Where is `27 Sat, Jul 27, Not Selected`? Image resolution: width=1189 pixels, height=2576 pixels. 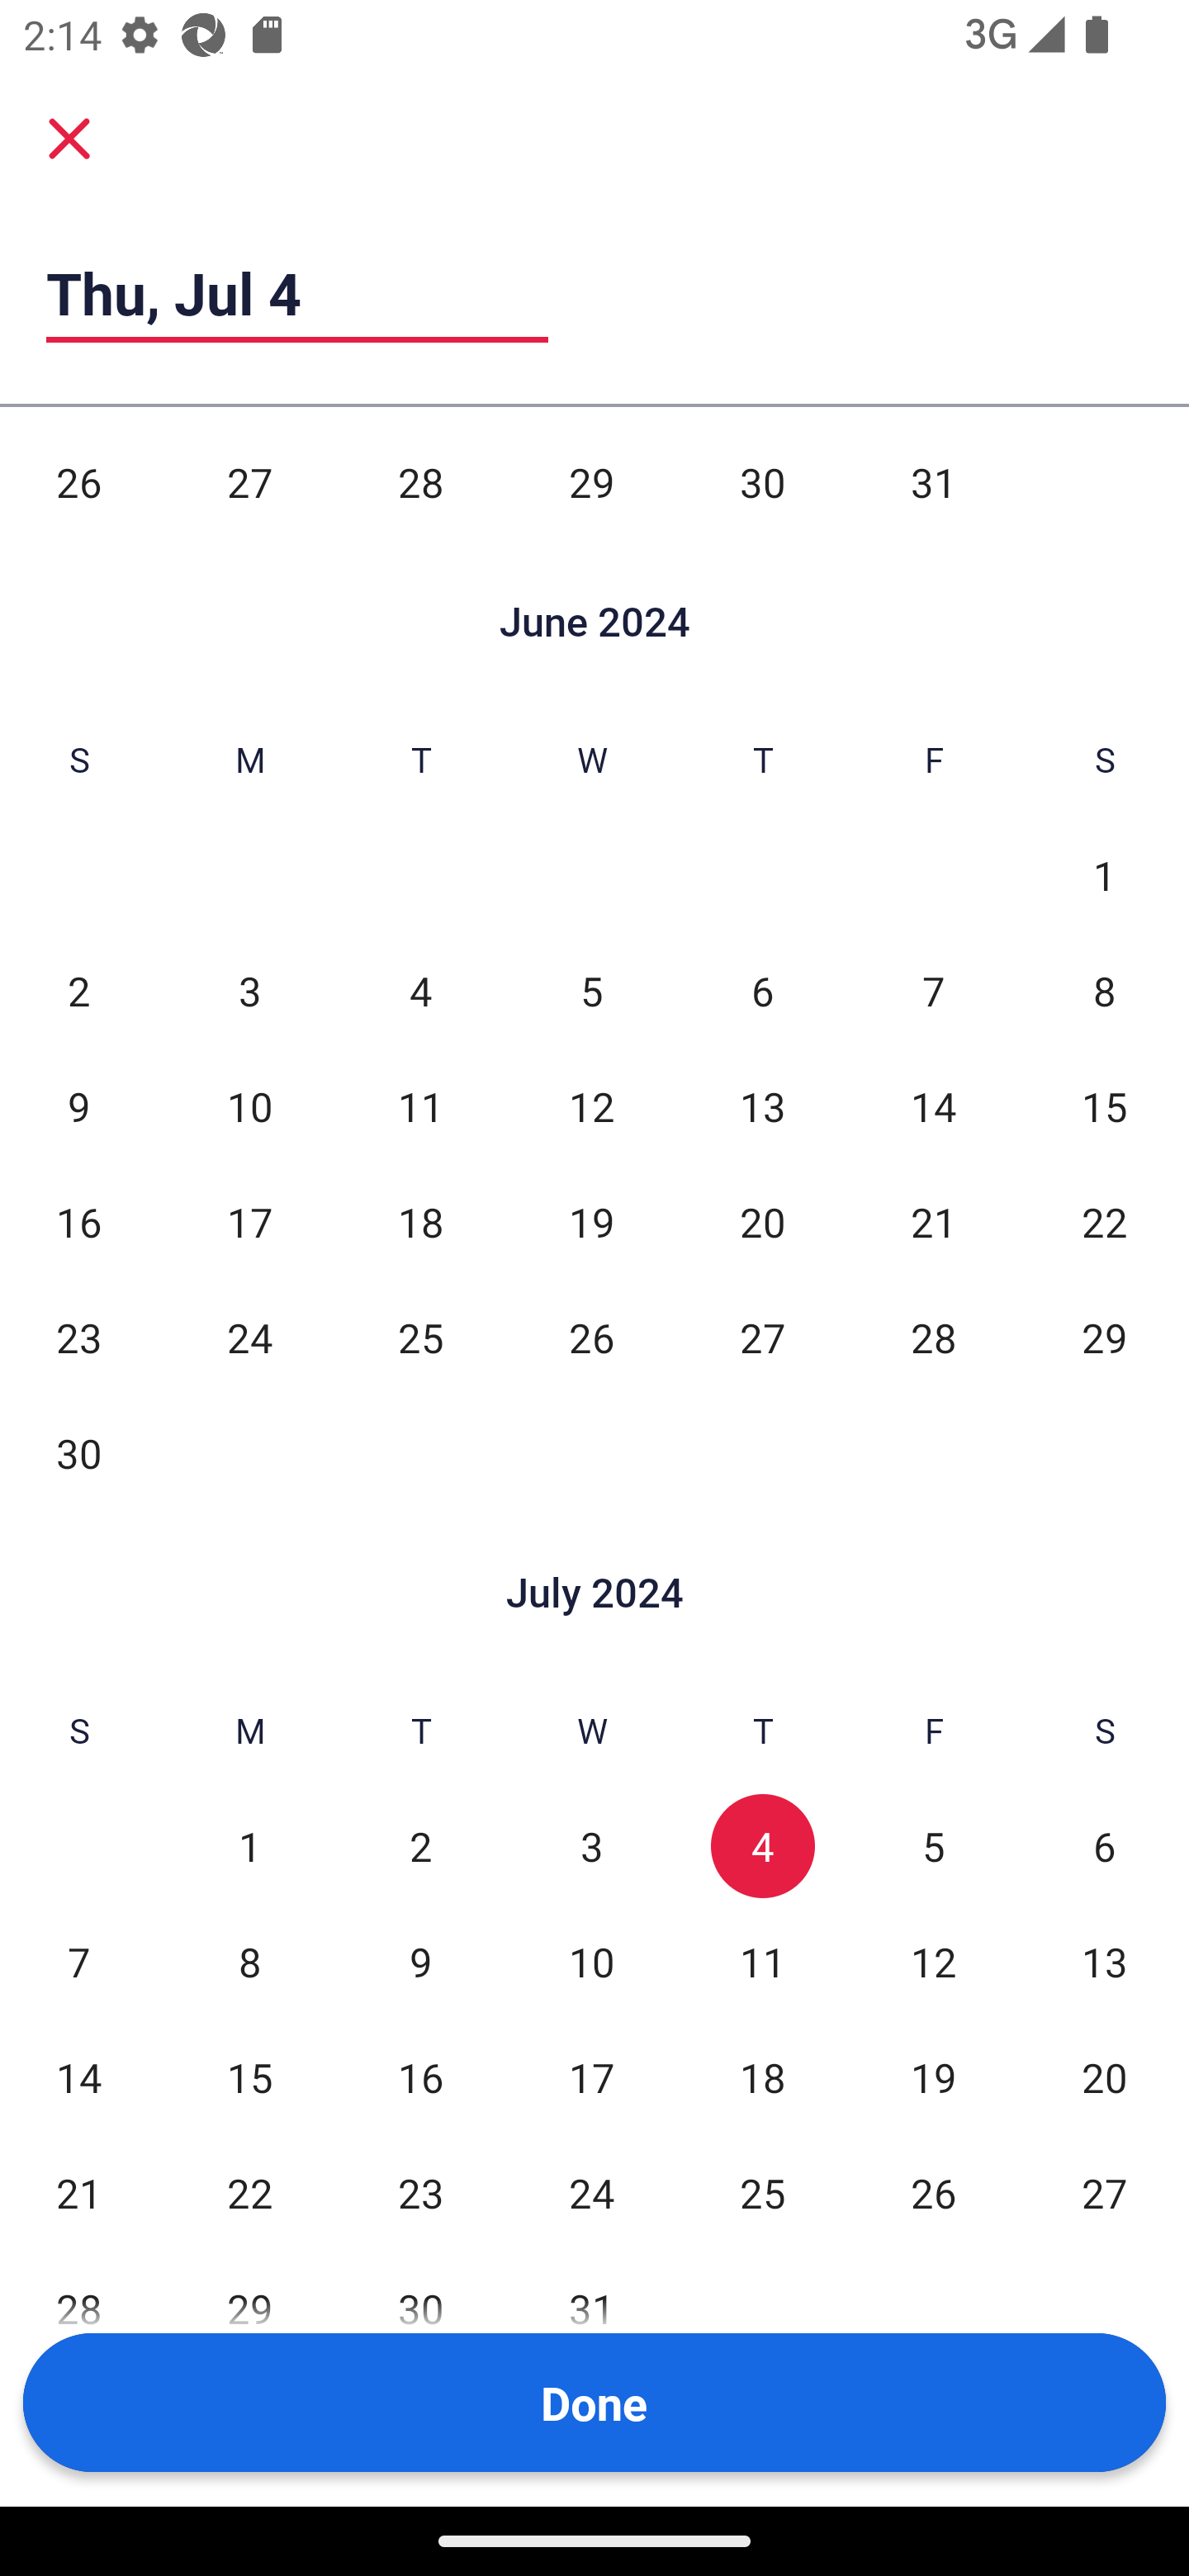 27 Sat, Jul 27, Not Selected is located at coordinates (1105, 2193).